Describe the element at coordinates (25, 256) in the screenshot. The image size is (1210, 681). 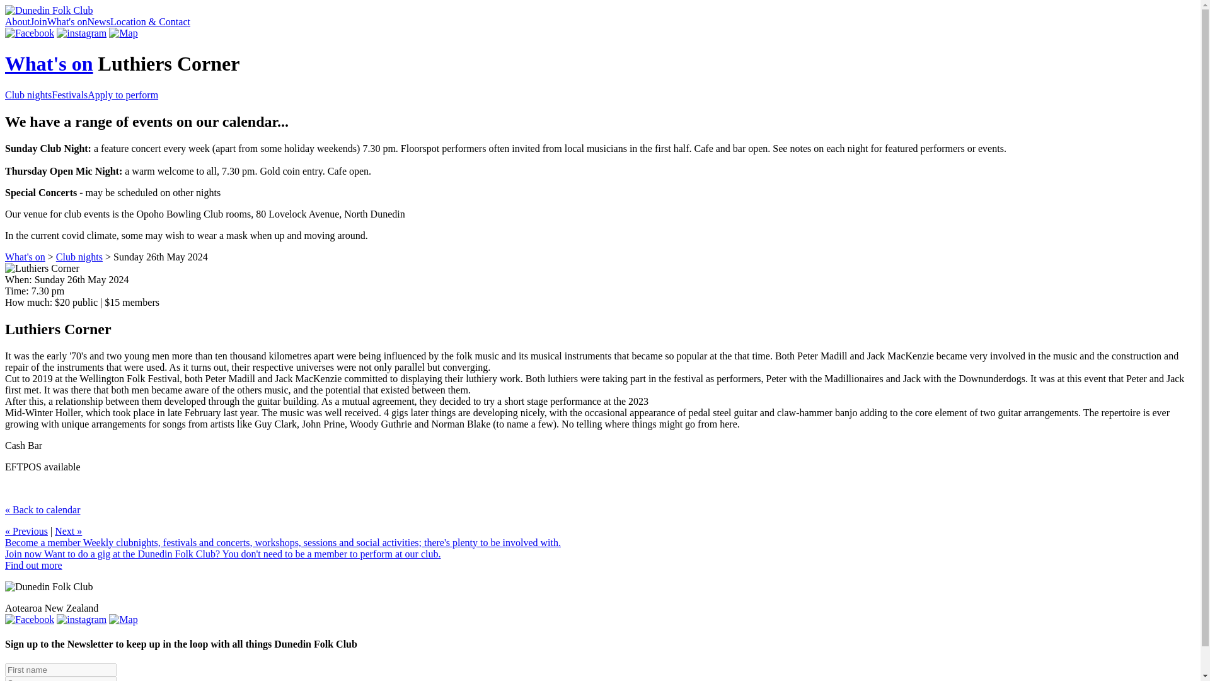
I see `What's on` at that location.